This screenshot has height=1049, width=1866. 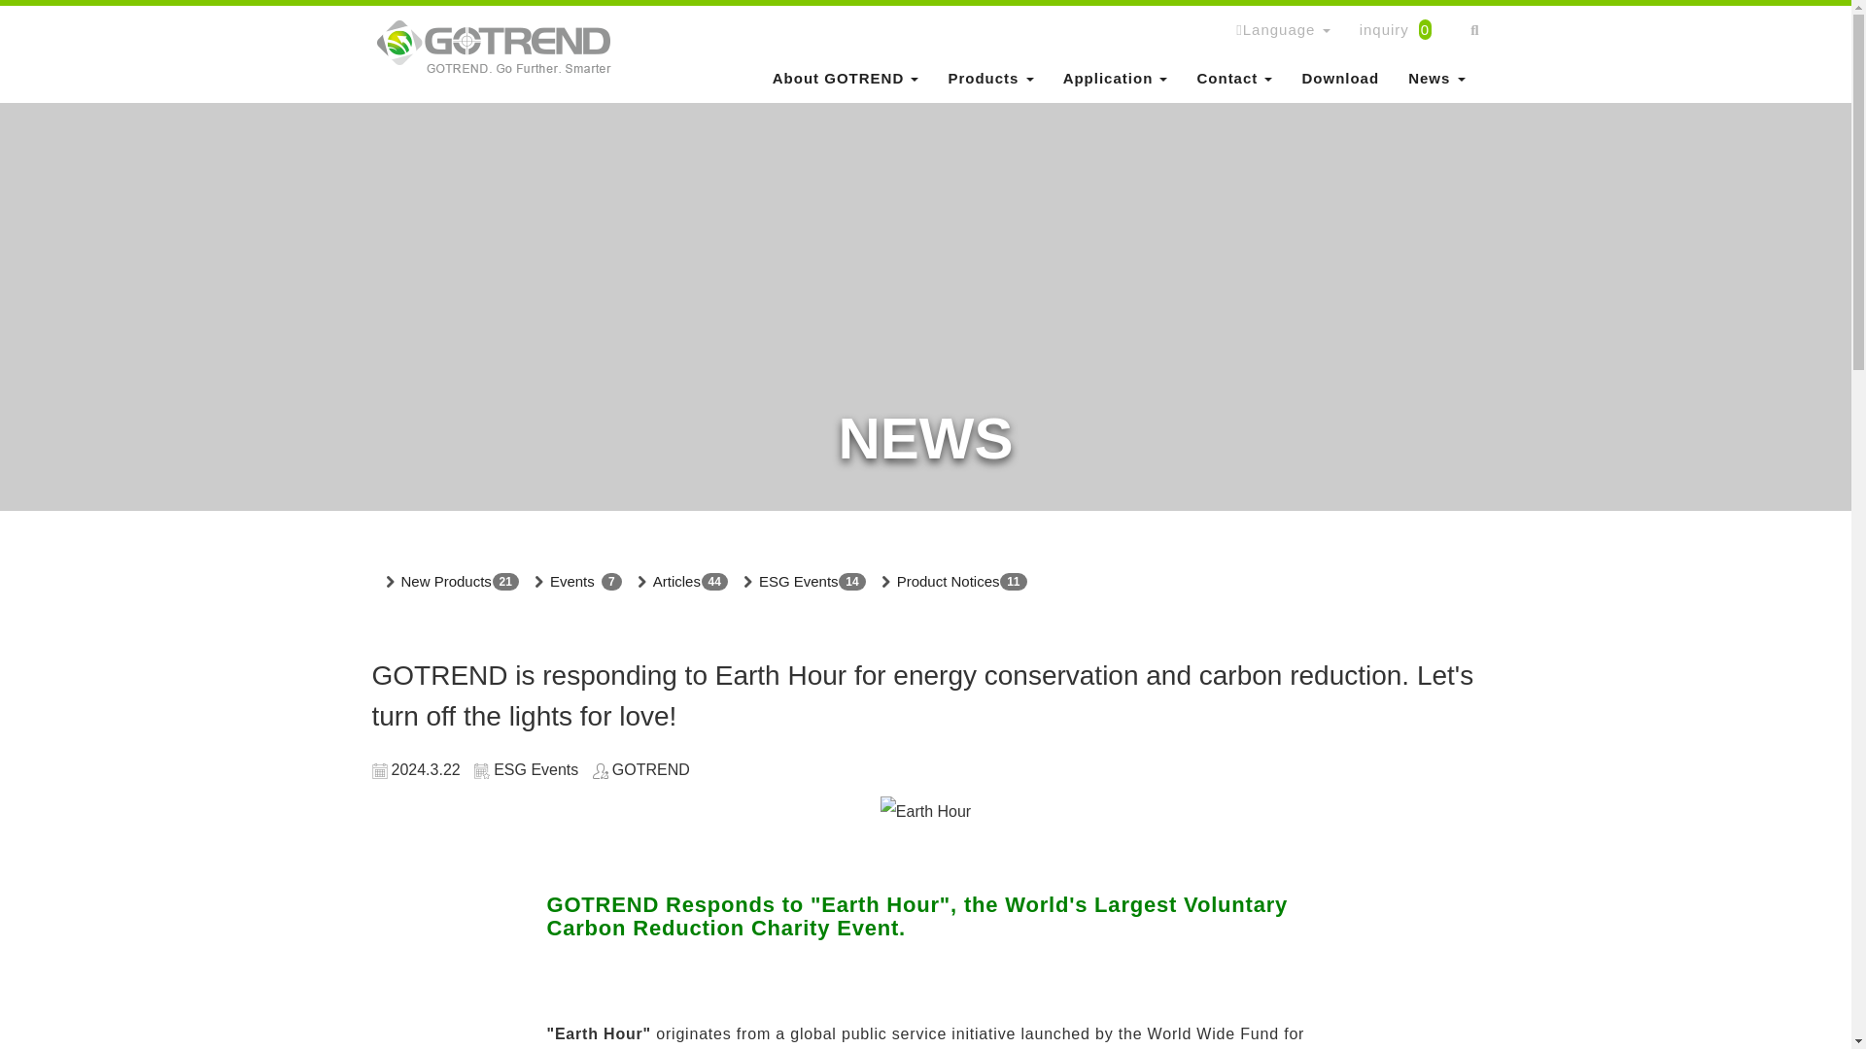 What do you see at coordinates (1401, 30) in the screenshot?
I see `inquiry0` at bounding box center [1401, 30].